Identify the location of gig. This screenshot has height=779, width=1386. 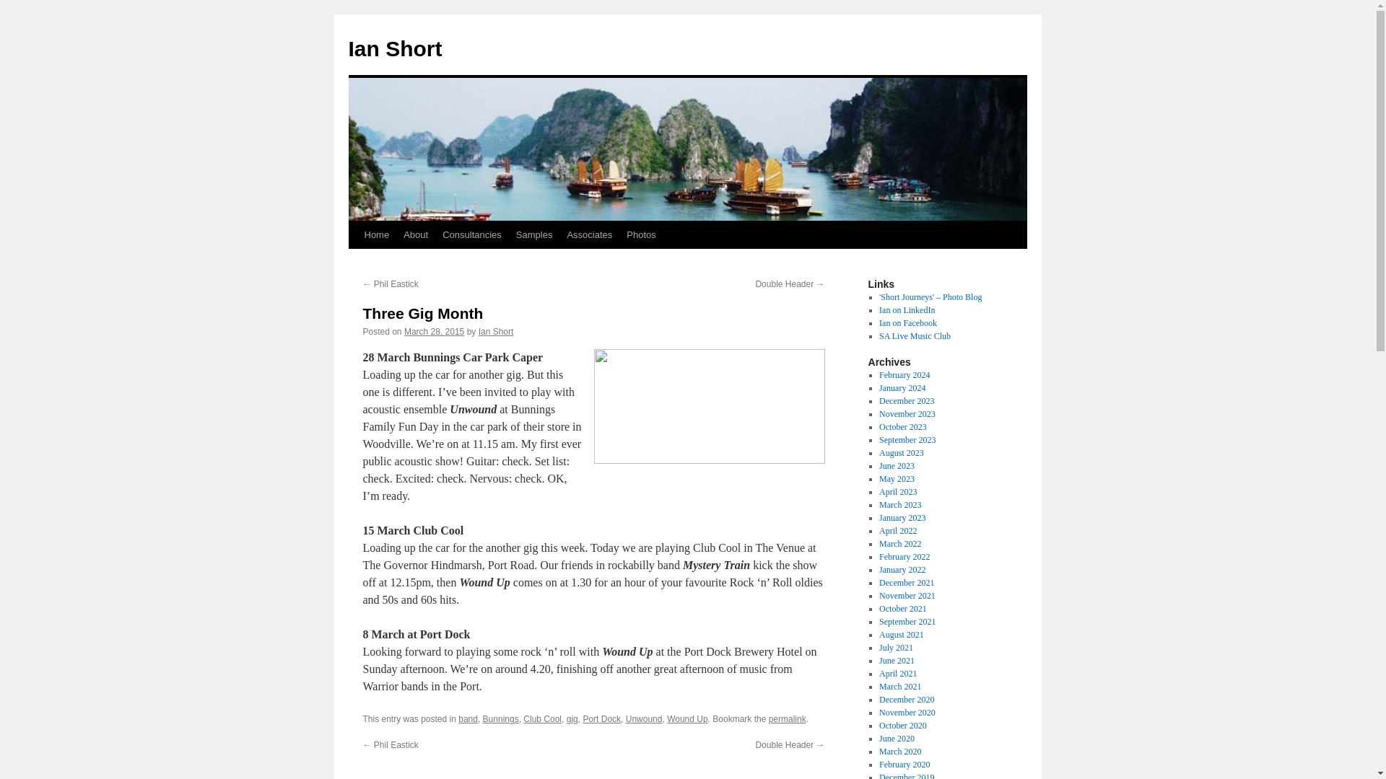
(572, 719).